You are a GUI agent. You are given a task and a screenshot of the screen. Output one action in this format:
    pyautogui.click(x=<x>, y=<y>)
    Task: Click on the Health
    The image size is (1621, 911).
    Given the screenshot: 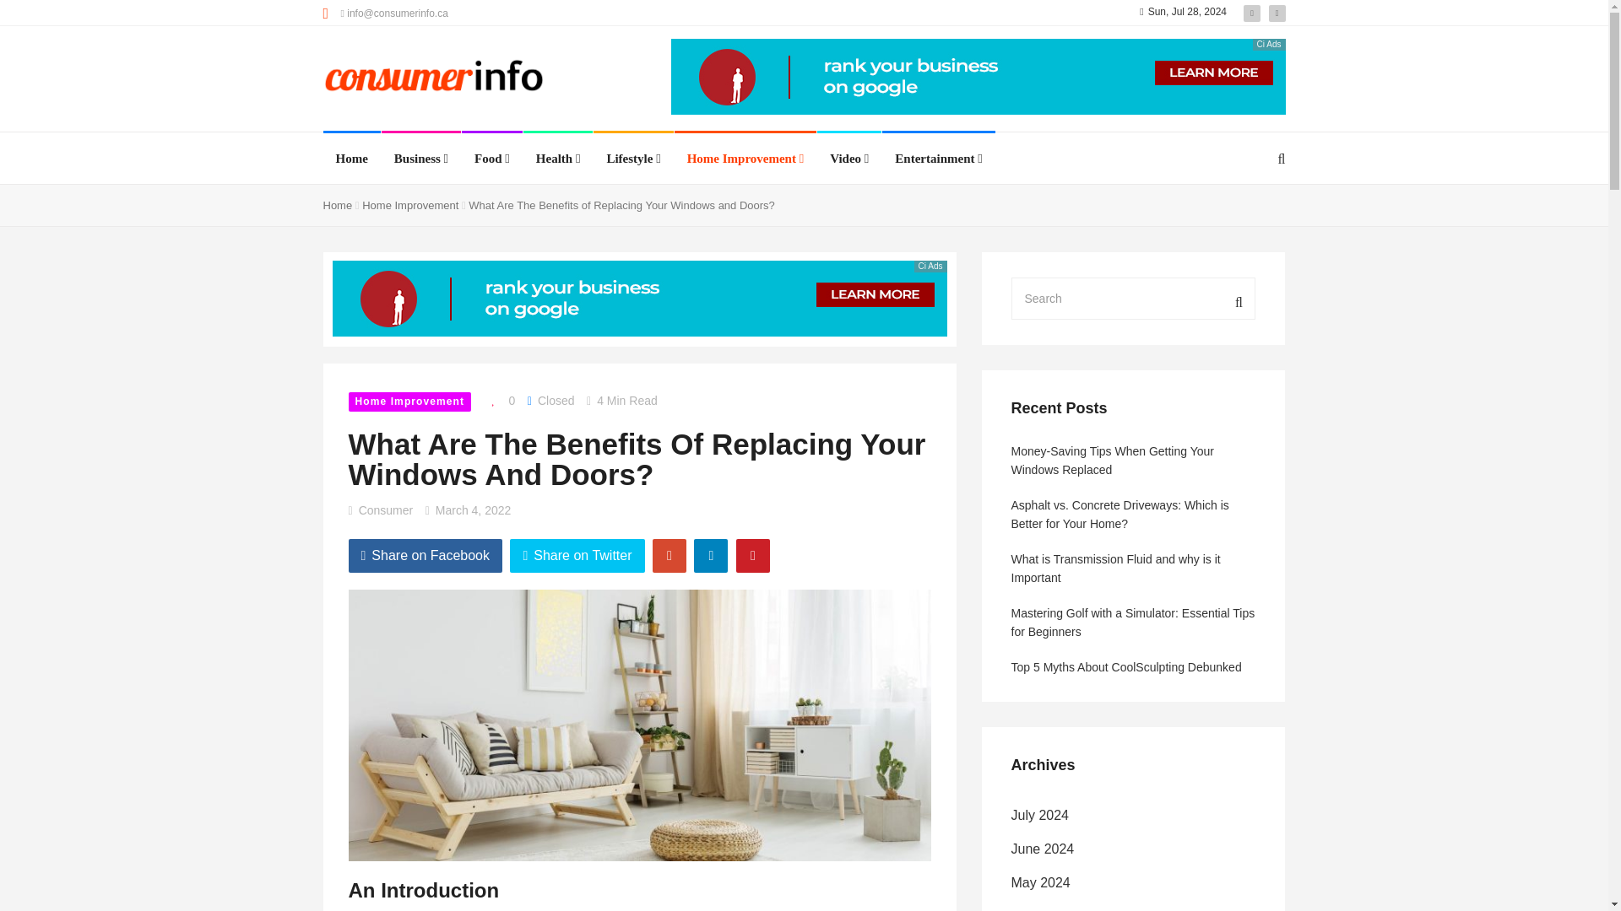 What is the action you would take?
    pyautogui.click(x=558, y=159)
    